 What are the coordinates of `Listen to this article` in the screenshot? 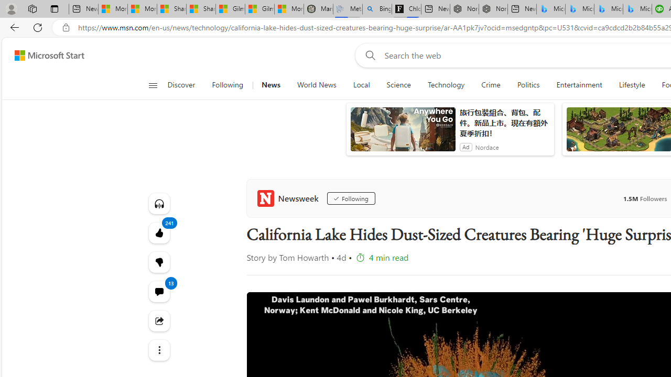 It's located at (158, 203).